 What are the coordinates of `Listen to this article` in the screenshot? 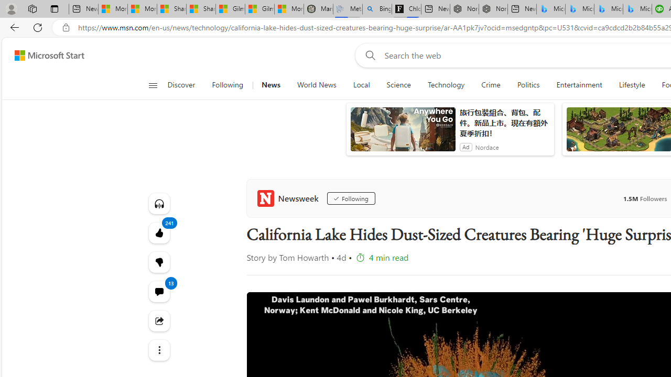 It's located at (158, 203).